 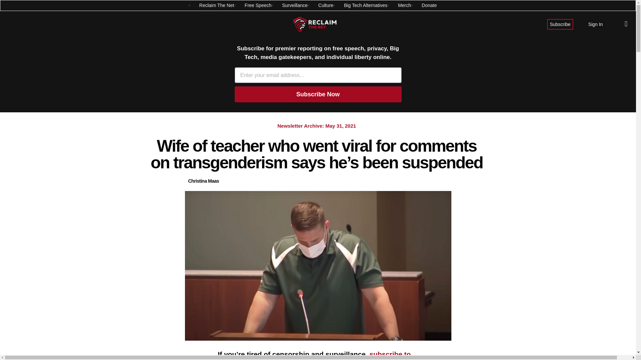 I want to click on Culture, so click(x=326, y=5).